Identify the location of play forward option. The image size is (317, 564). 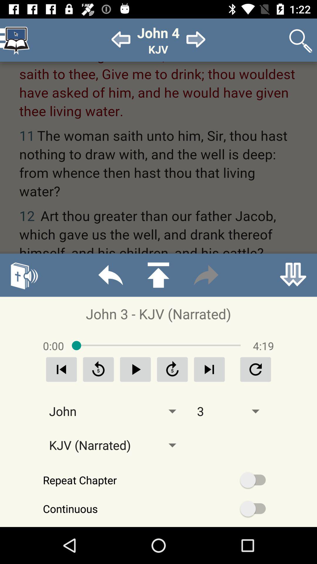
(209, 370).